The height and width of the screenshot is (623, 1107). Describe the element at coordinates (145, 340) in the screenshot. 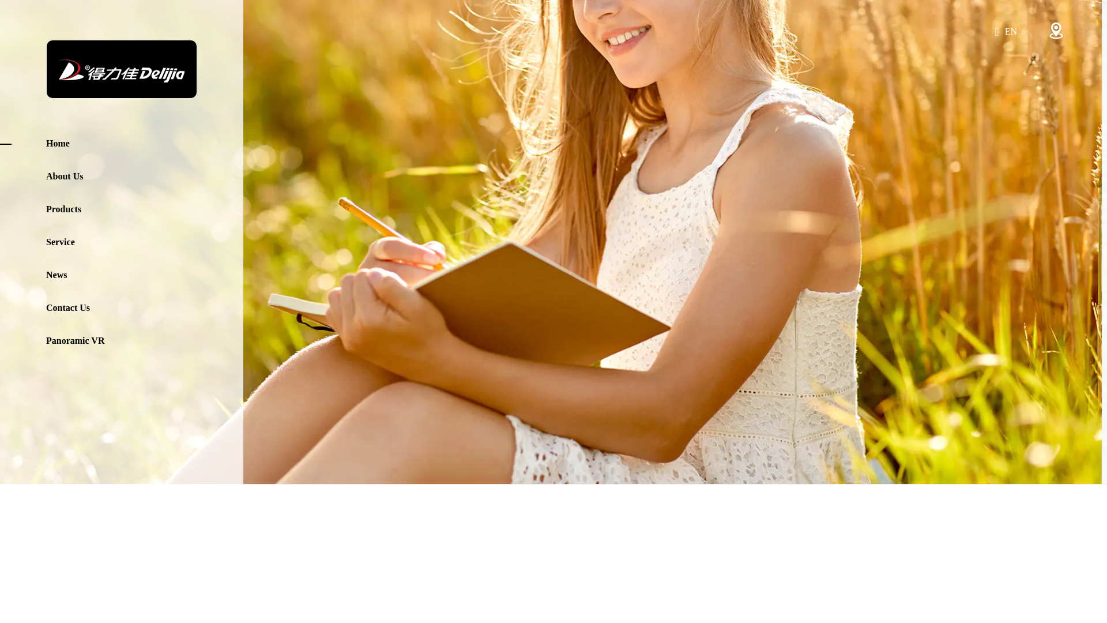

I see `Panoramic VR` at that location.